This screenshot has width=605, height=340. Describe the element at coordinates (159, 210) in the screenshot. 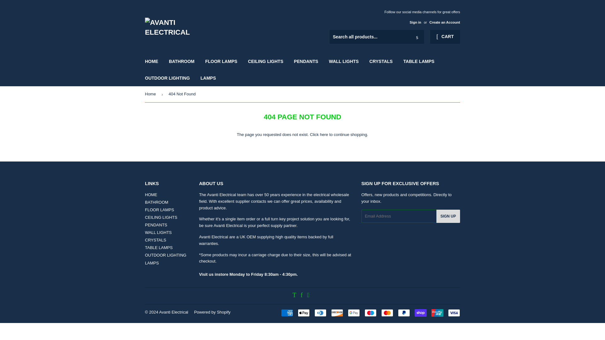

I see `FLOOR LAMPS` at that location.